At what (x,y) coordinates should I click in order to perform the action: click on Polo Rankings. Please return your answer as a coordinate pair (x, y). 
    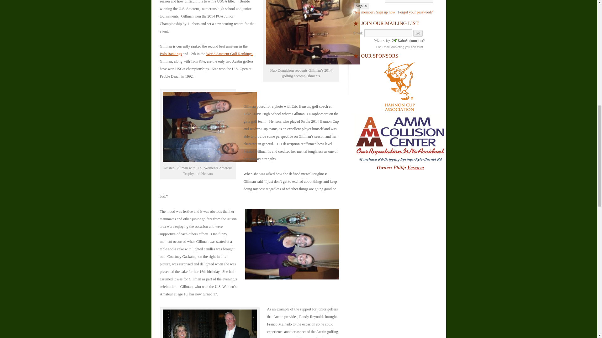
    Looking at the image, I should click on (171, 54).